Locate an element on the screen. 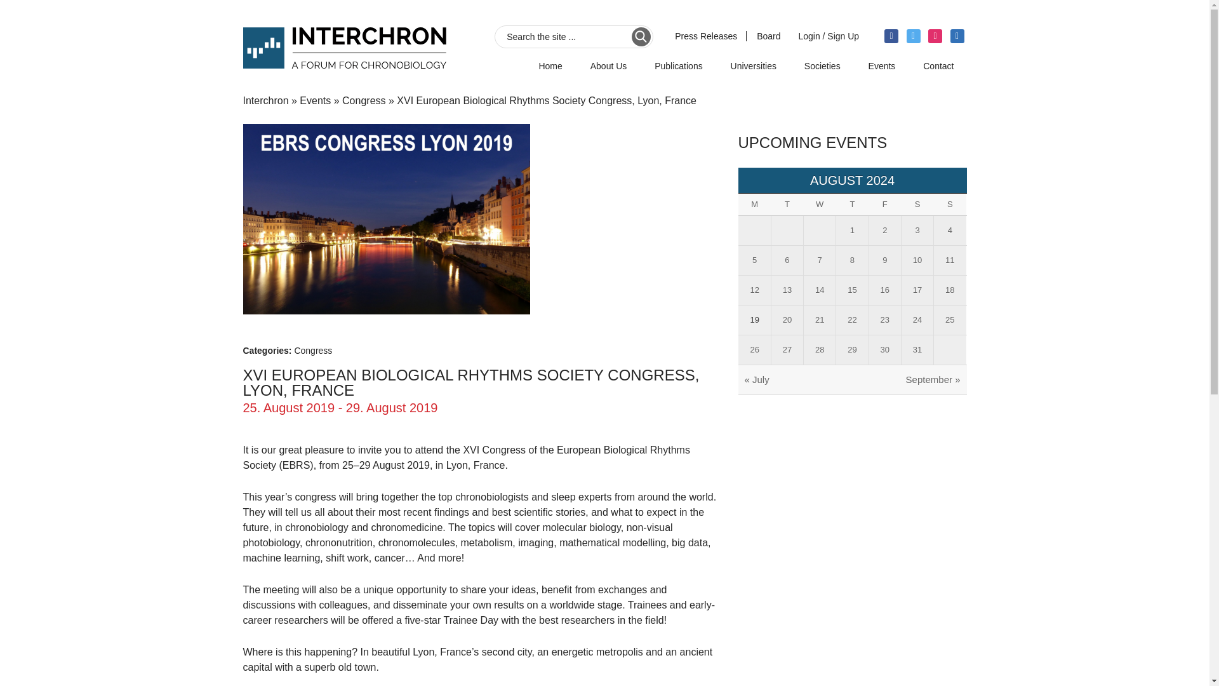 This screenshot has width=1219, height=686. Twitter is located at coordinates (913, 35).